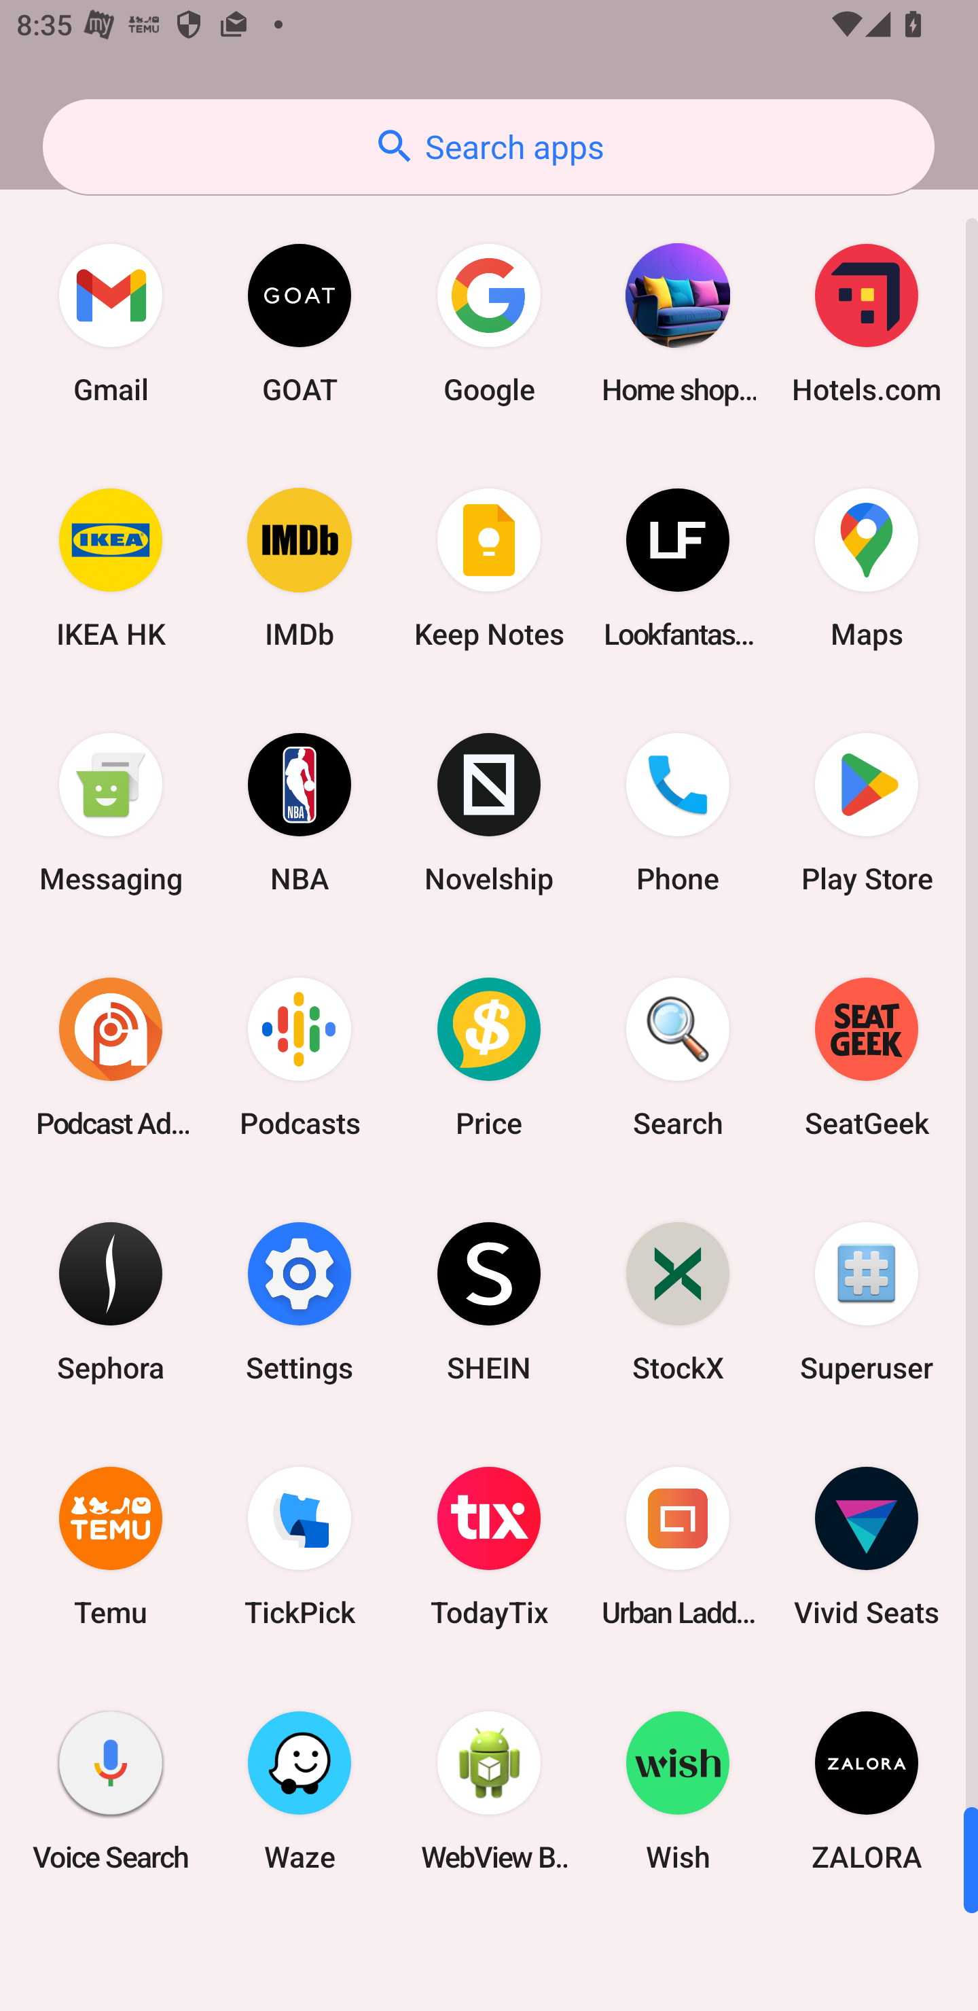 This screenshot has width=978, height=2011. Describe the element at coordinates (111, 1546) in the screenshot. I see `Temu` at that location.